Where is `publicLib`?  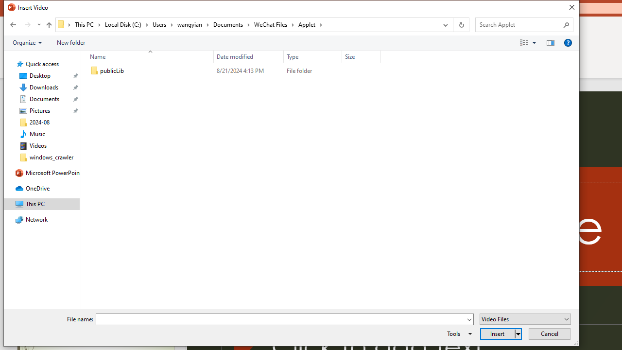 publicLib is located at coordinates (233, 71).